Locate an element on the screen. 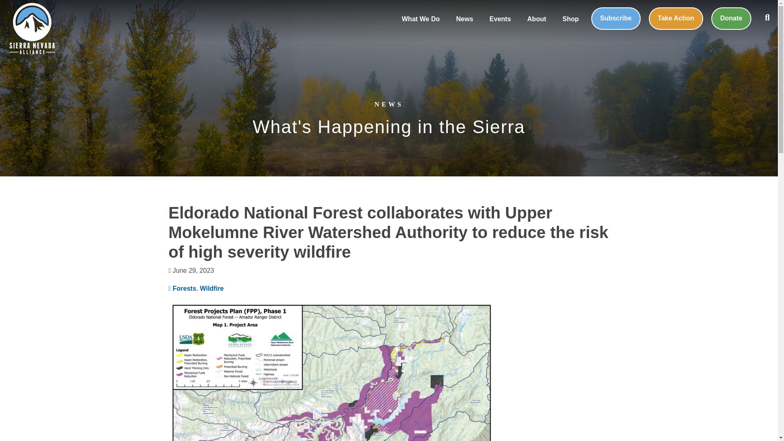  Shop is located at coordinates (571, 19).